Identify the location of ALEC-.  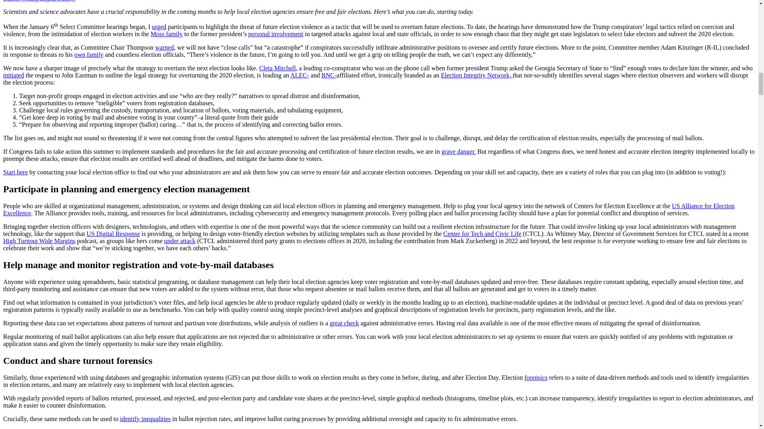
(300, 75).